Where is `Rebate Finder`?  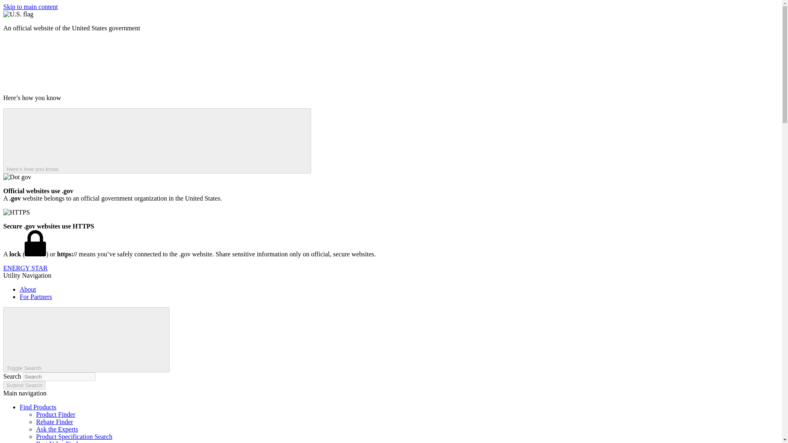 Rebate Finder is located at coordinates (55, 422).